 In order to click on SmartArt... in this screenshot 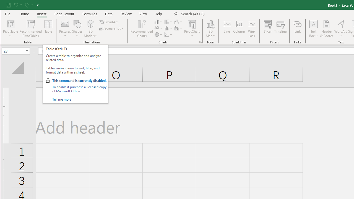, I will do `click(109, 22)`.